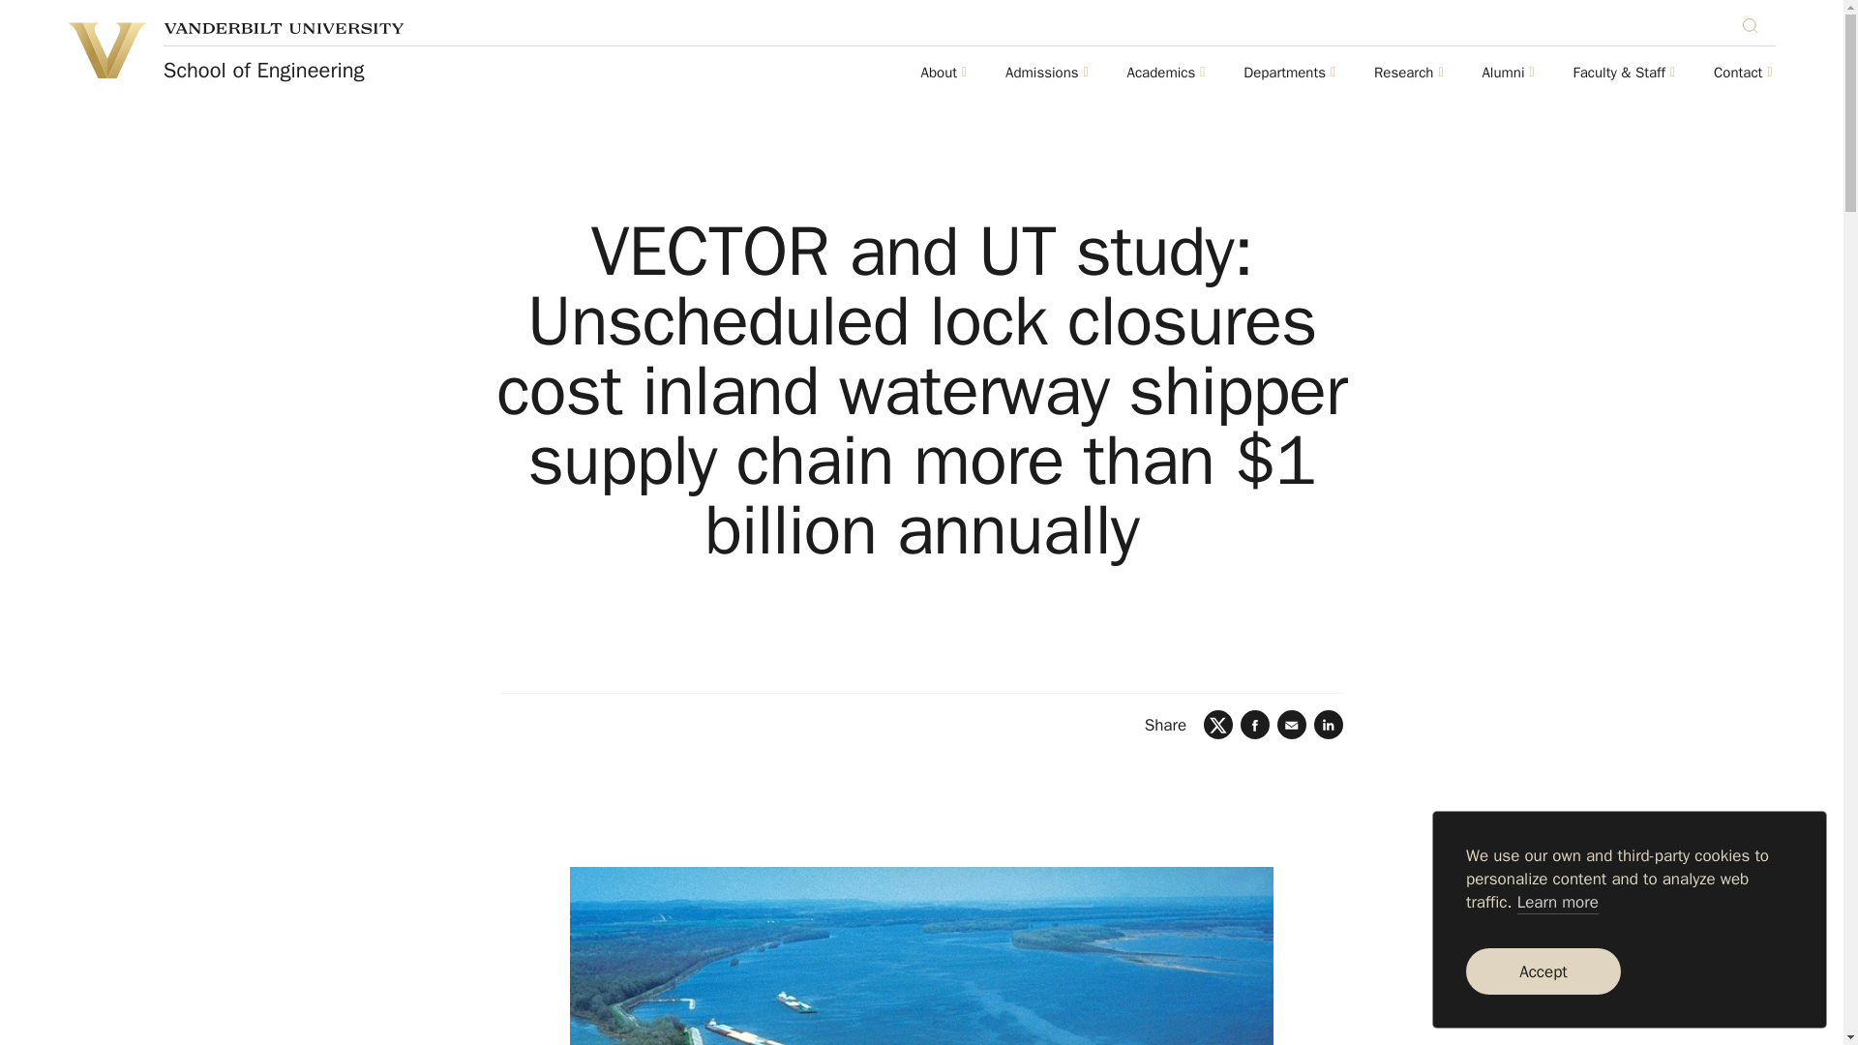 The width and height of the screenshot is (1858, 1045). What do you see at coordinates (1041, 74) in the screenshot?
I see `Admissions` at bounding box center [1041, 74].